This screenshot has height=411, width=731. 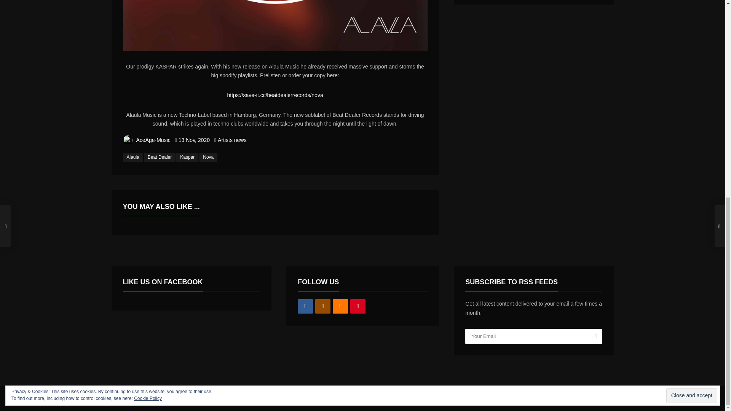 I want to click on Close and accept, so click(x=691, y=16).